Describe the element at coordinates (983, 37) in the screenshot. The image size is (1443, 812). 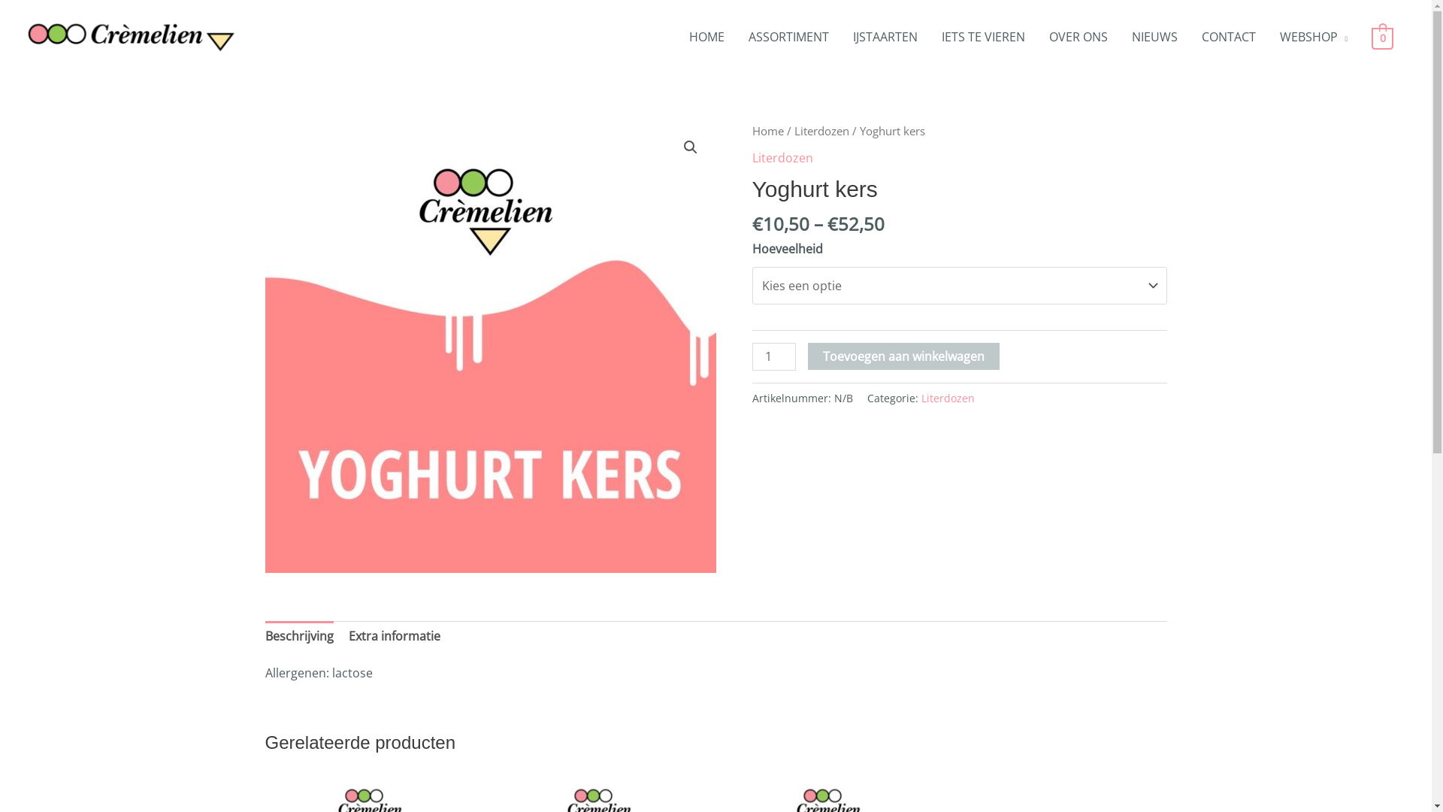
I see `IETS TE VIEREN` at that location.